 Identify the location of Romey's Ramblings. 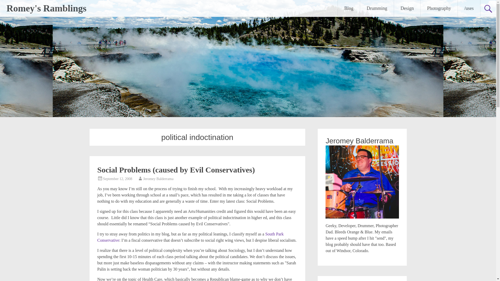
(46, 8).